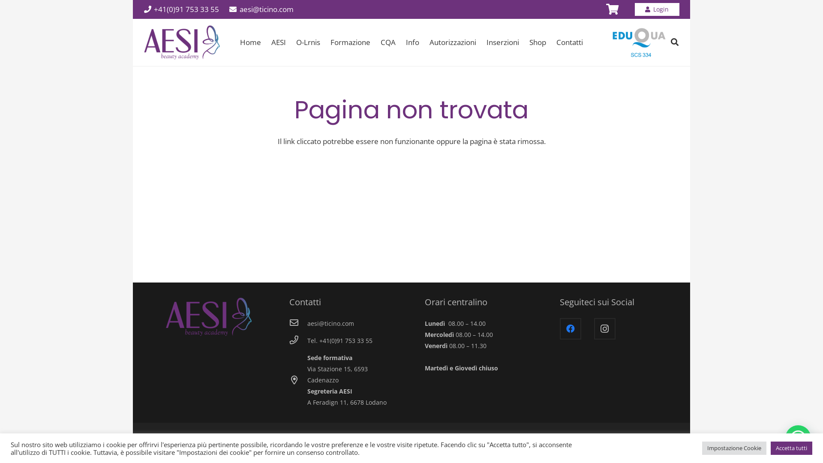  I want to click on Tel. +41(0)91 753 33 55, so click(340, 341).